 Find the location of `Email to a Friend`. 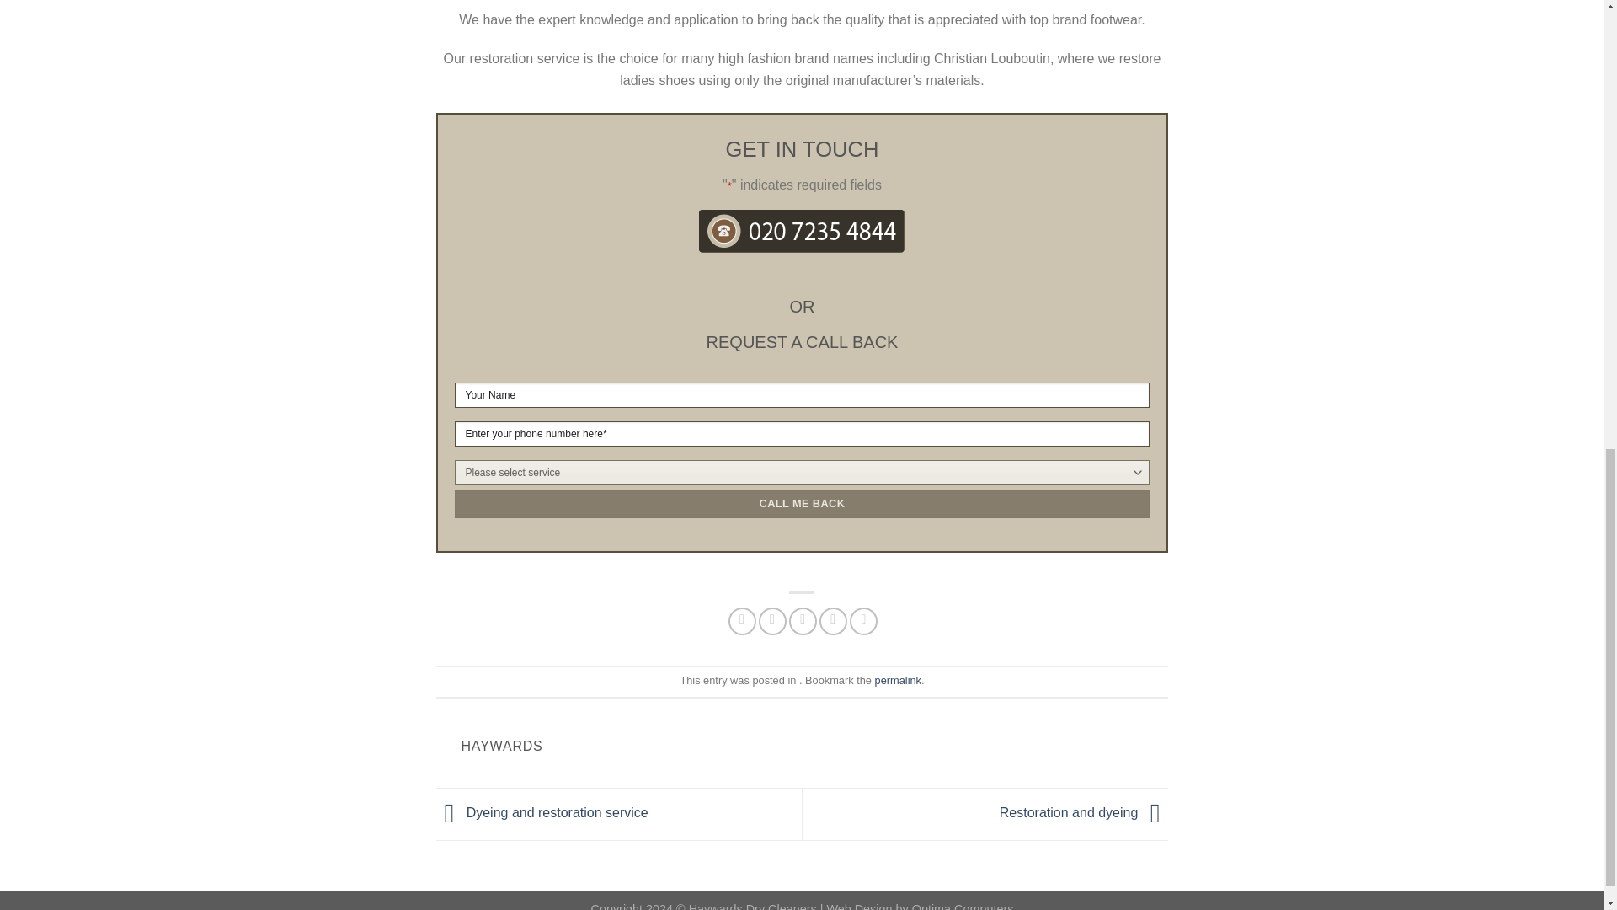

Email to a Friend is located at coordinates (802, 621).